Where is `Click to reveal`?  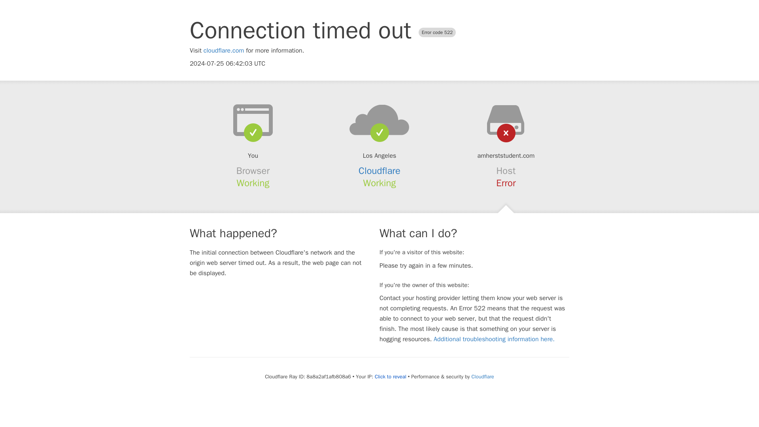 Click to reveal is located at coordinates (391, 376).